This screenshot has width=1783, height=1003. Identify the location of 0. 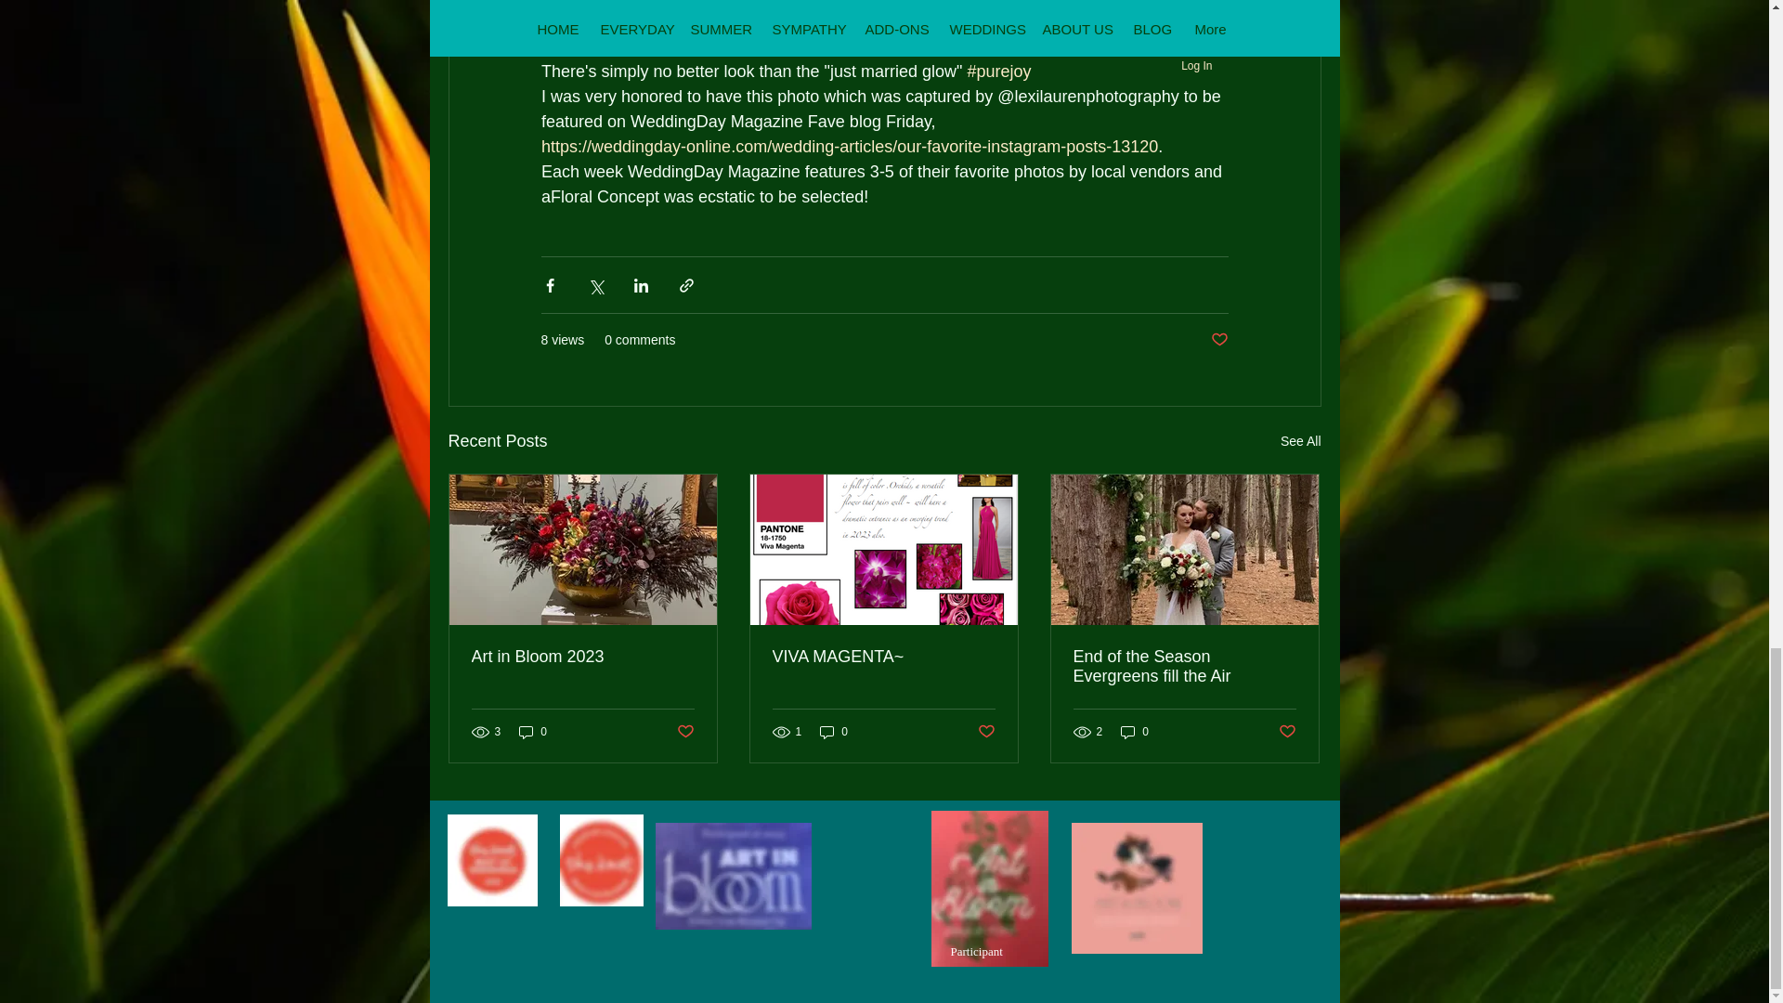
(834, 732).